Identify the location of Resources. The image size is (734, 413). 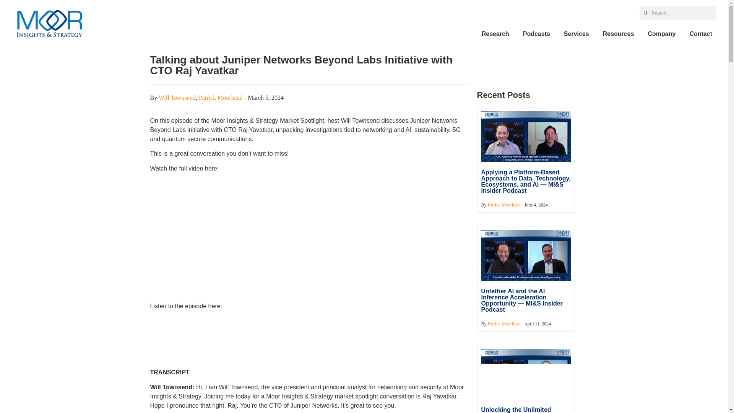
(618, 34).